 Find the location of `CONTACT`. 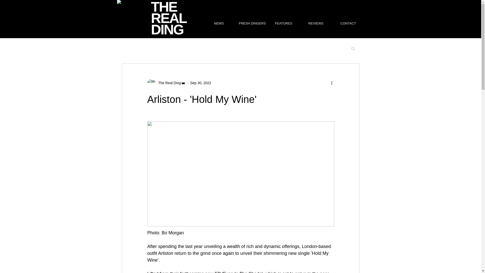

CONTACT is located at coordinates (348, 23).